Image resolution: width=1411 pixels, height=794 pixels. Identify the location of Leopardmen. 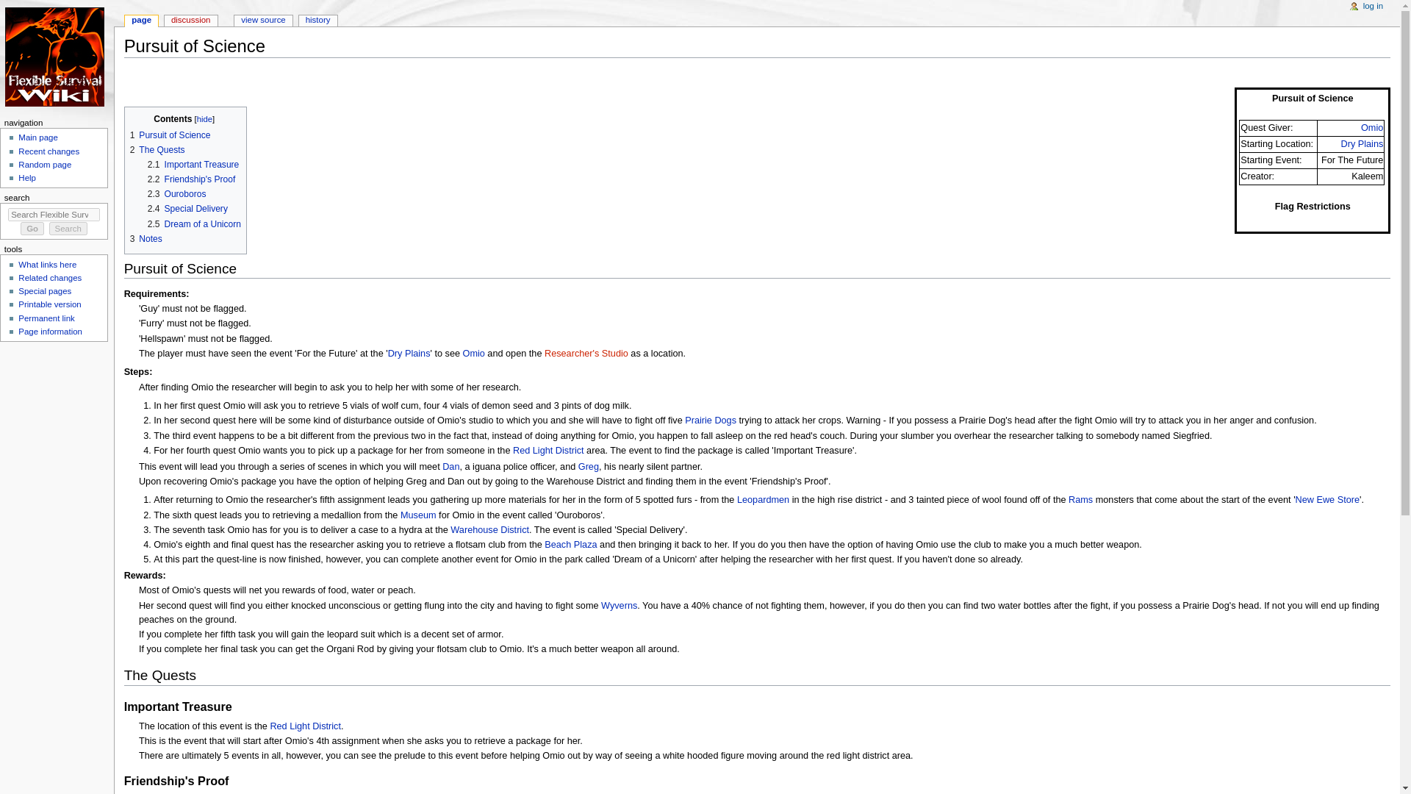
(763, 499).